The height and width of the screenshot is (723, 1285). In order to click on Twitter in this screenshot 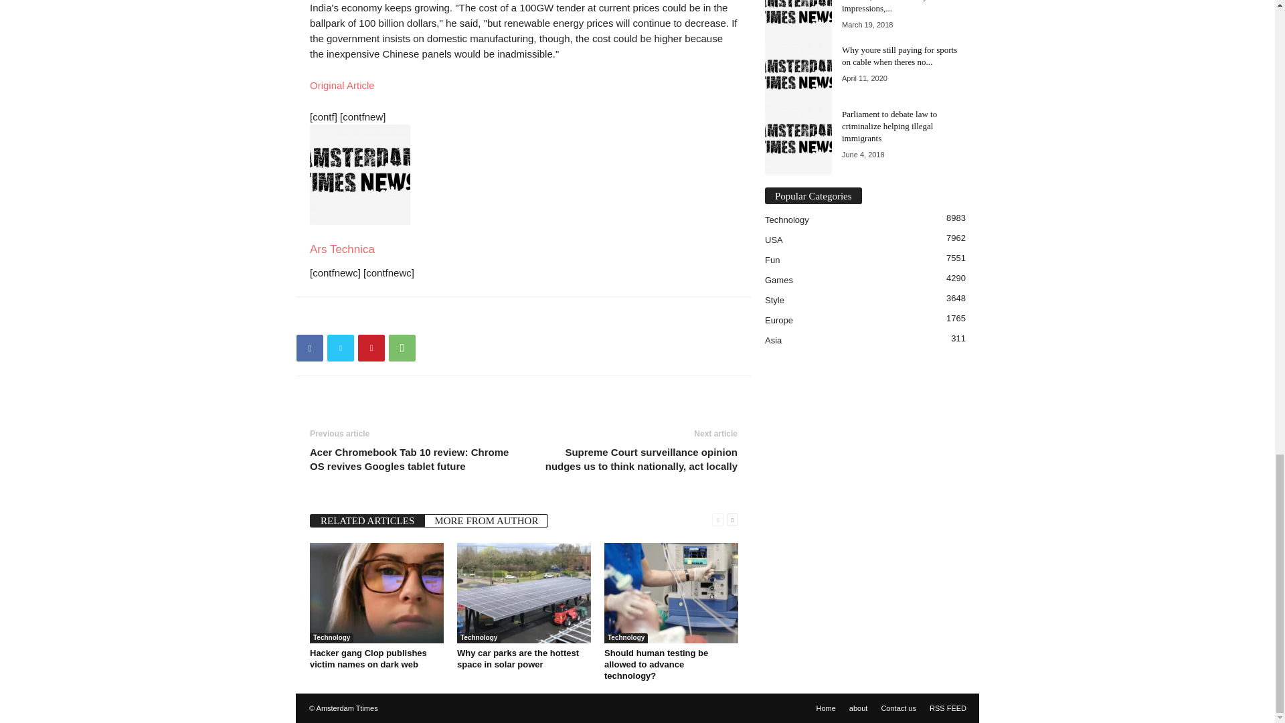, I will do `click(341, 347)`.